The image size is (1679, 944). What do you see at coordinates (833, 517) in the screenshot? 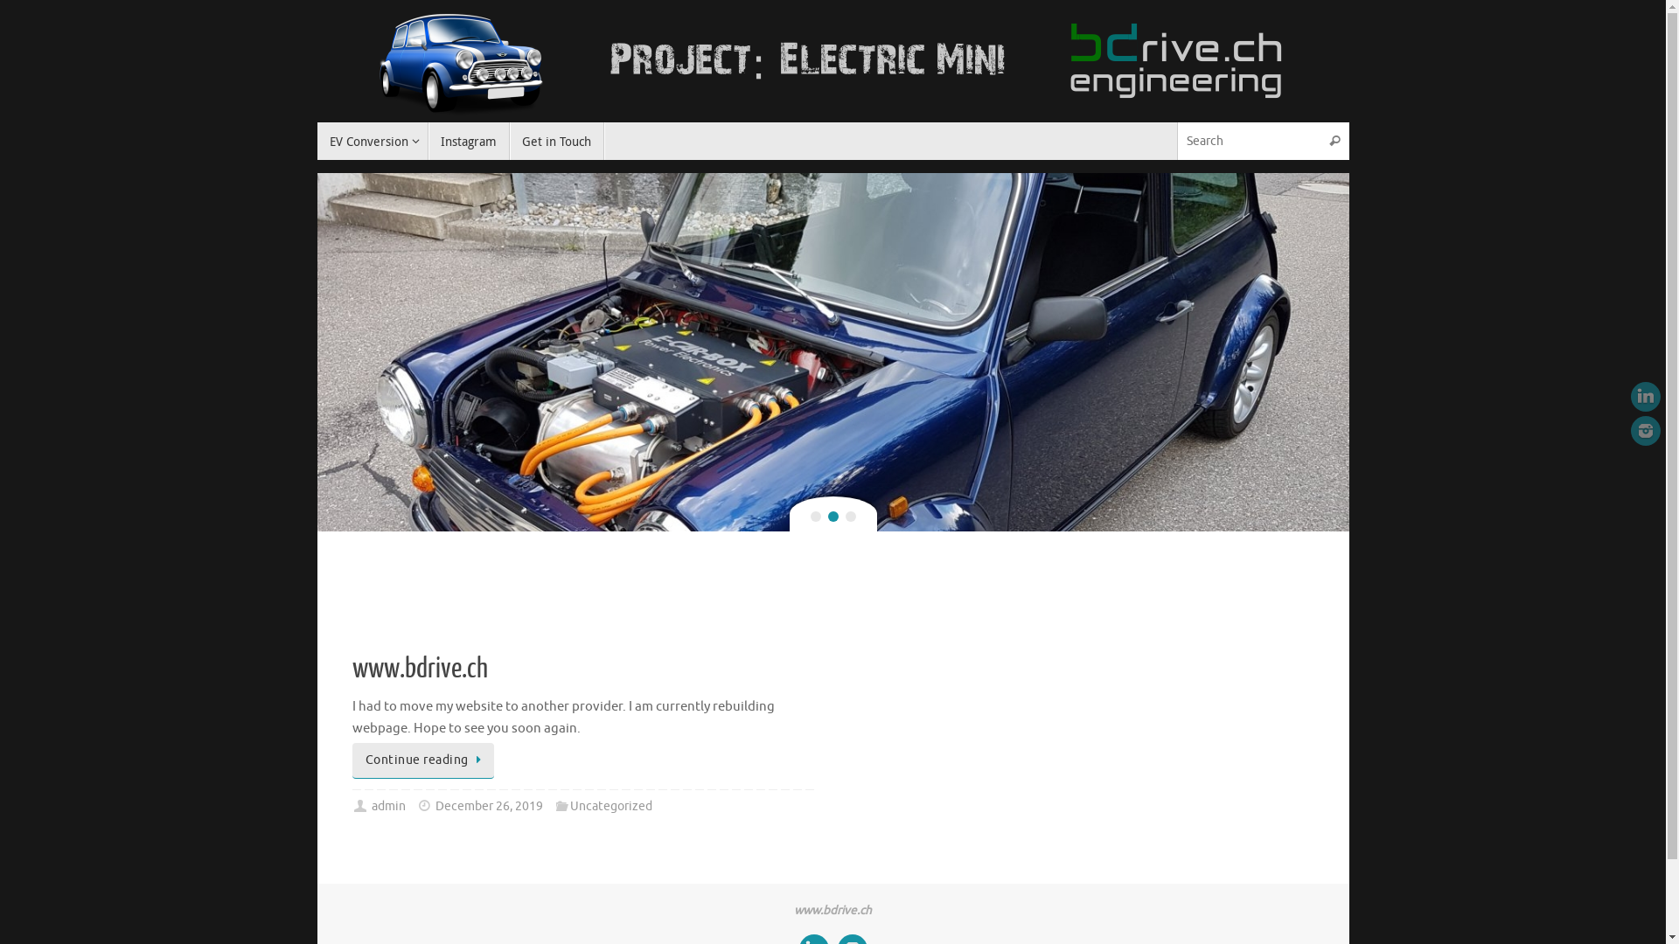
I see `2` at bounding box center [833, 517].